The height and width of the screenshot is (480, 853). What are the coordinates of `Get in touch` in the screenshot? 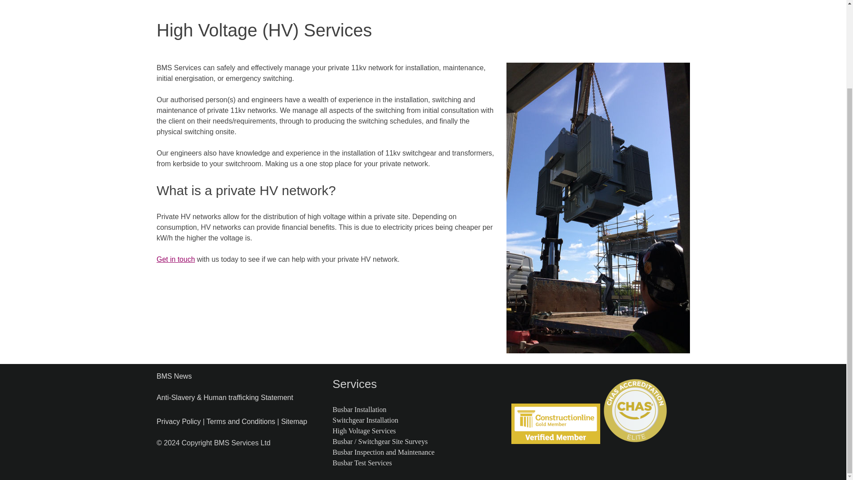 It's located at (175, 259).